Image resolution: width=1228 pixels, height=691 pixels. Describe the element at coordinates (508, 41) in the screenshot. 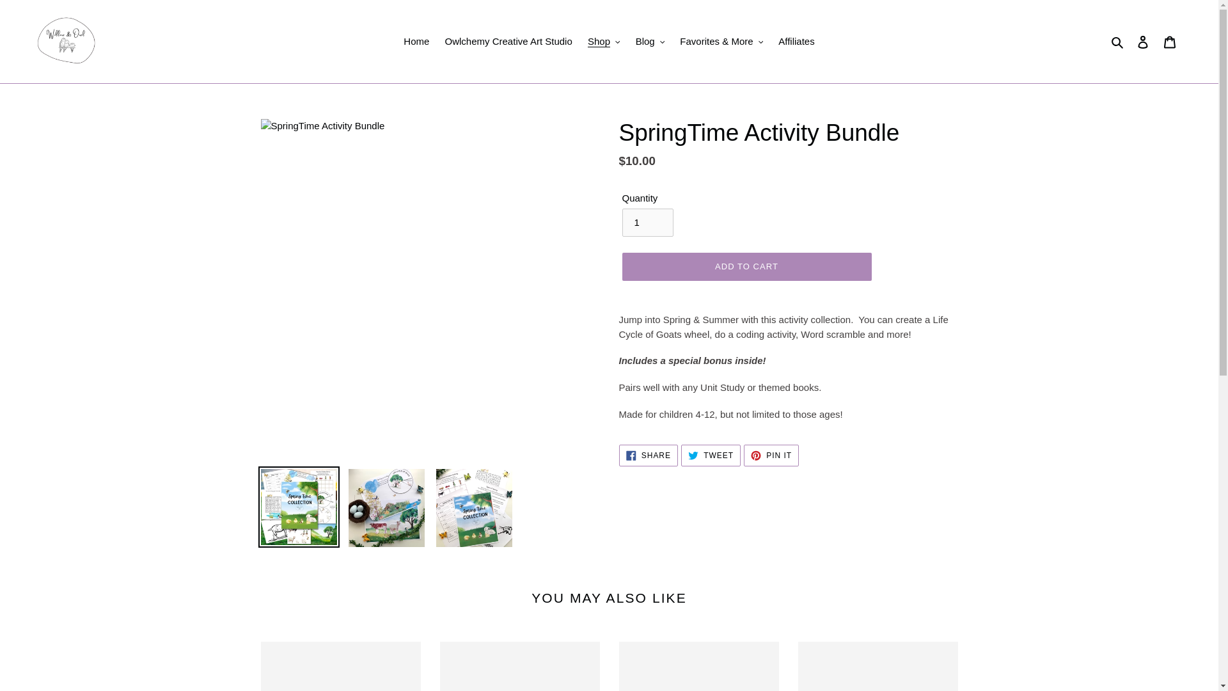

I see `Owlchemy Creative Art Studio` at that location.